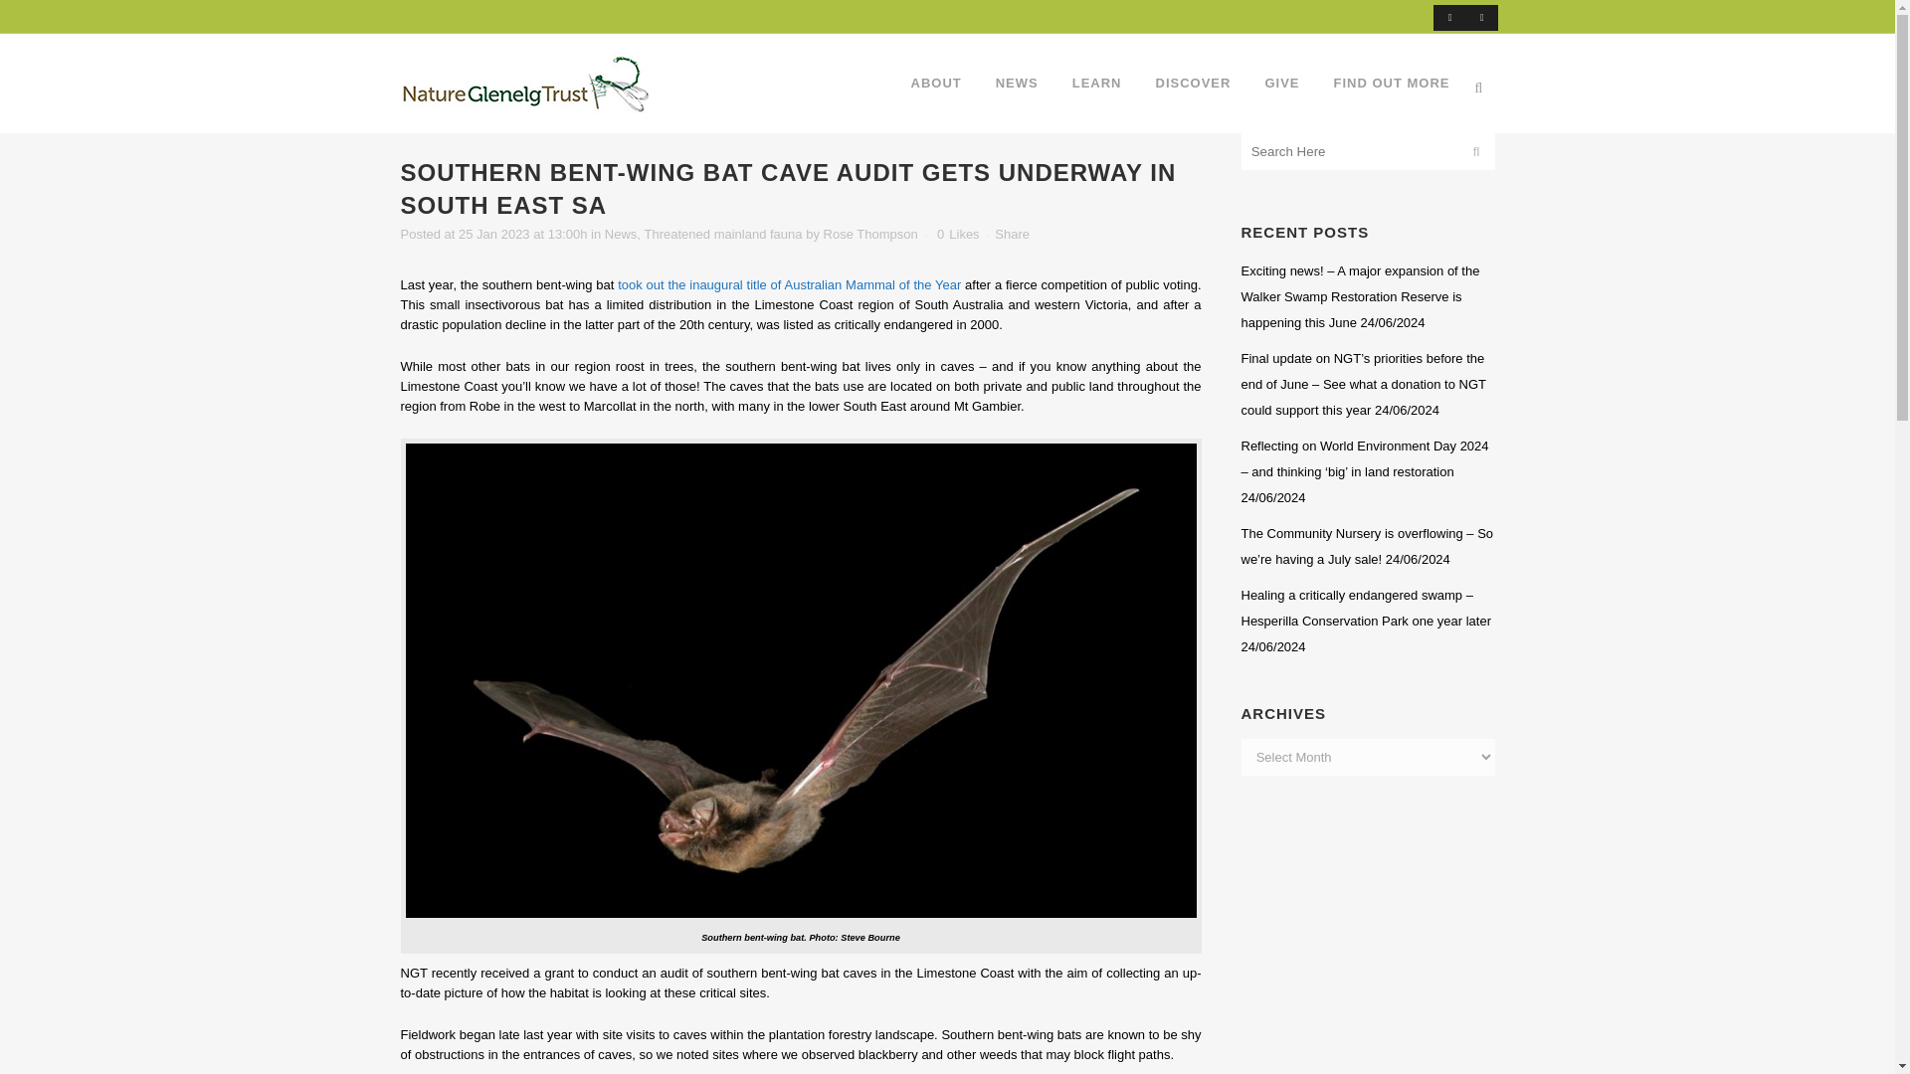  I want to click on FIND OUT MORE, so click(1392, 83).